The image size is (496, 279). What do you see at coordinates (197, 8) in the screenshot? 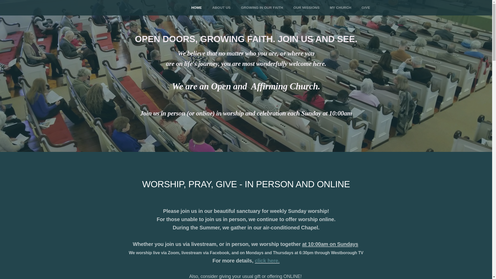
I see `HOME` at bounding box center [197, 8].